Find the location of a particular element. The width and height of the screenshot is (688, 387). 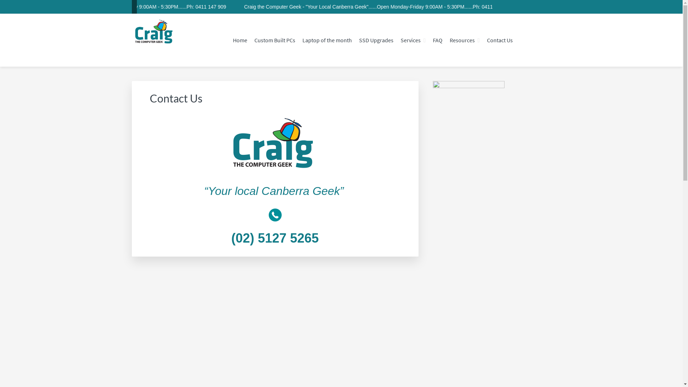

Custom Built PCs is located at coordinates (275, 40).